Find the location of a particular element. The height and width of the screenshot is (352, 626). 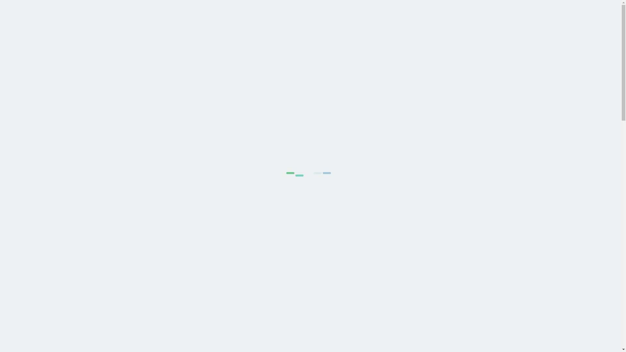

Burada.cc is located at coordinates (151, 14).